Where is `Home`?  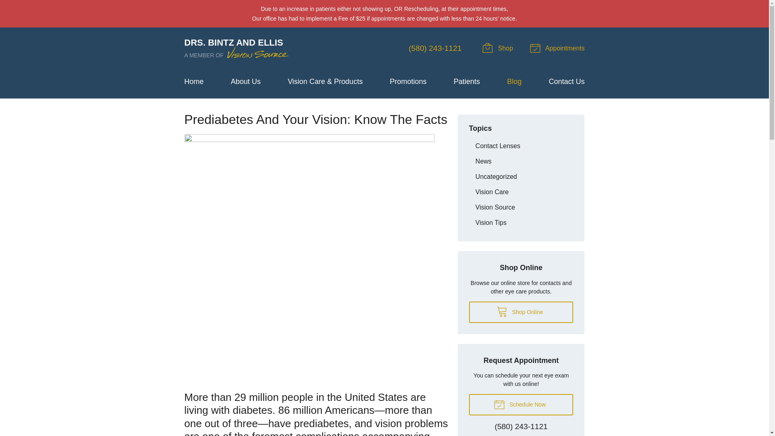 Home is located at coordinates (514, 82).